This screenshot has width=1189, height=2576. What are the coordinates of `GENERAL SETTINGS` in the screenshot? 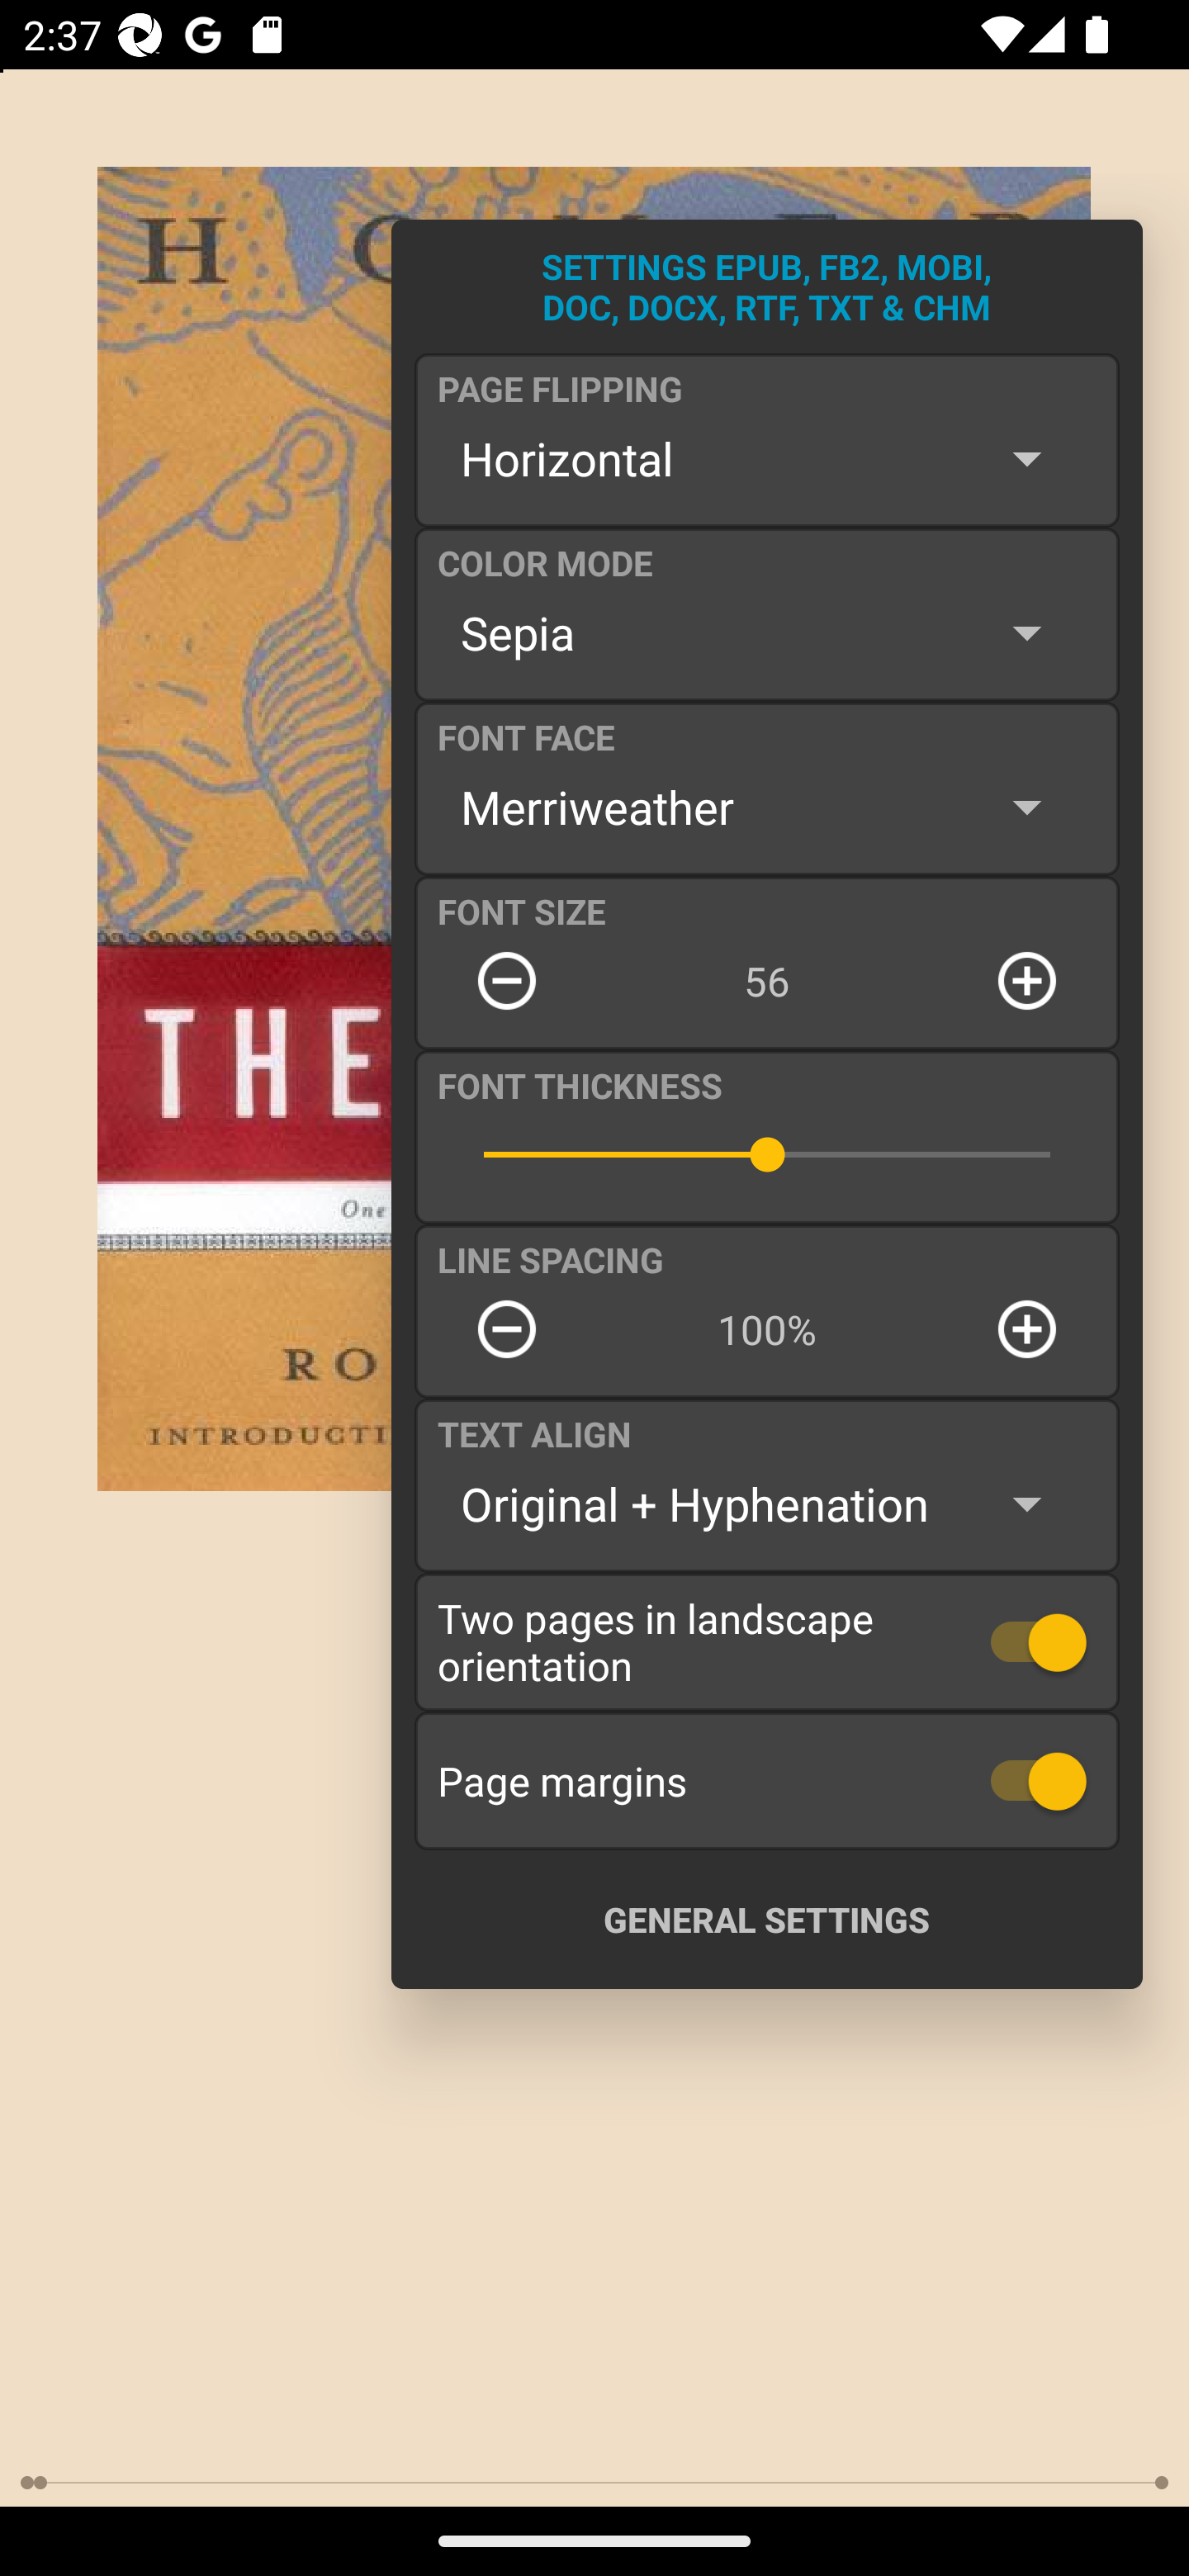 It's located at (766, 1919).